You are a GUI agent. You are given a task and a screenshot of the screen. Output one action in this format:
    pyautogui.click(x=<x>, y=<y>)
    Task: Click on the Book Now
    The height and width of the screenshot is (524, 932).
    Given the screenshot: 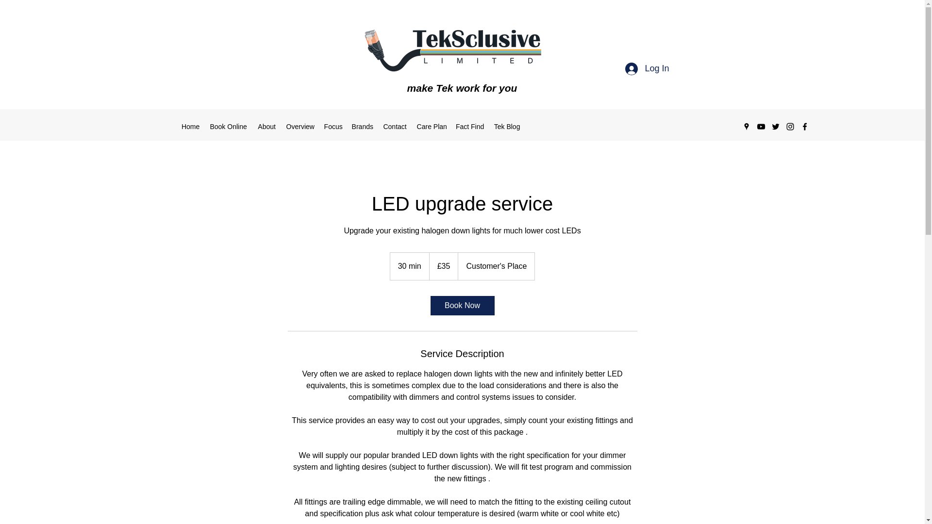 What is the action you would take?
    pyautogui.click(x=462, y=306)
    